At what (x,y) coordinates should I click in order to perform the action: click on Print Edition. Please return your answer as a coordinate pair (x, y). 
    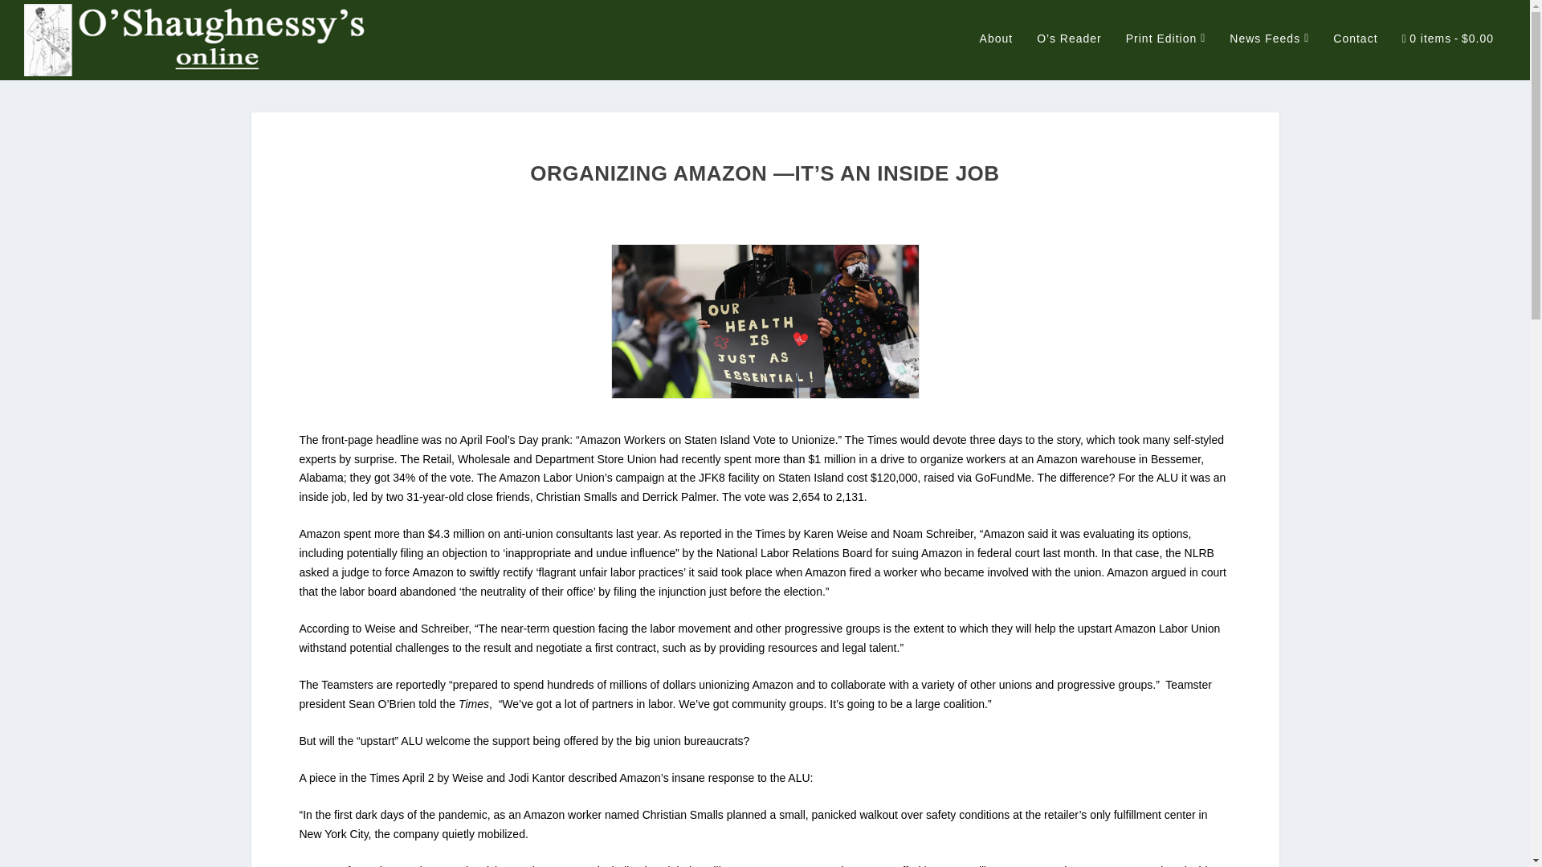
    Looking at the image, I should click on (1165, 55).